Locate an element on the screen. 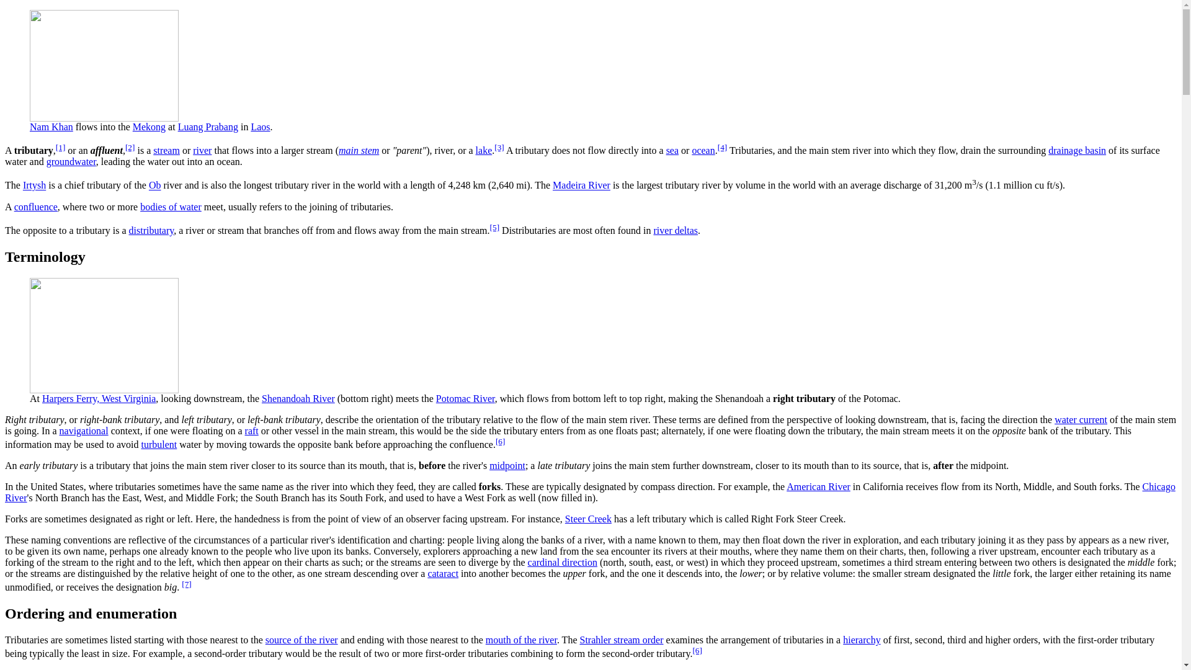 The width and height of the screenshot is (1191, 670). Distributary is located at coordinates (151, 230).